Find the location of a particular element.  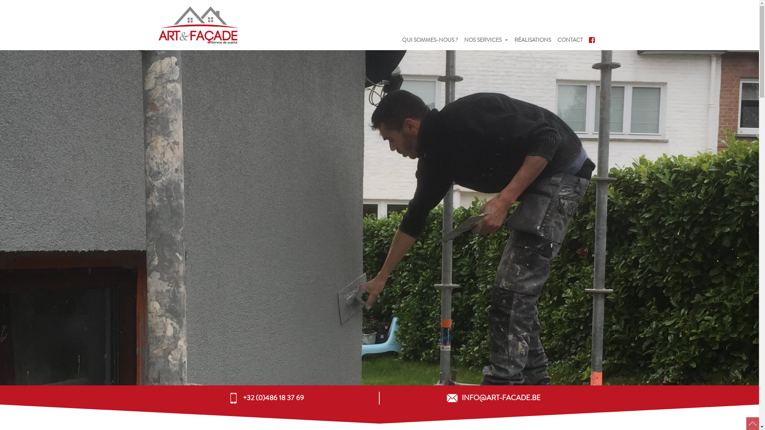

CONTACT is located at coordinates (570, 41).